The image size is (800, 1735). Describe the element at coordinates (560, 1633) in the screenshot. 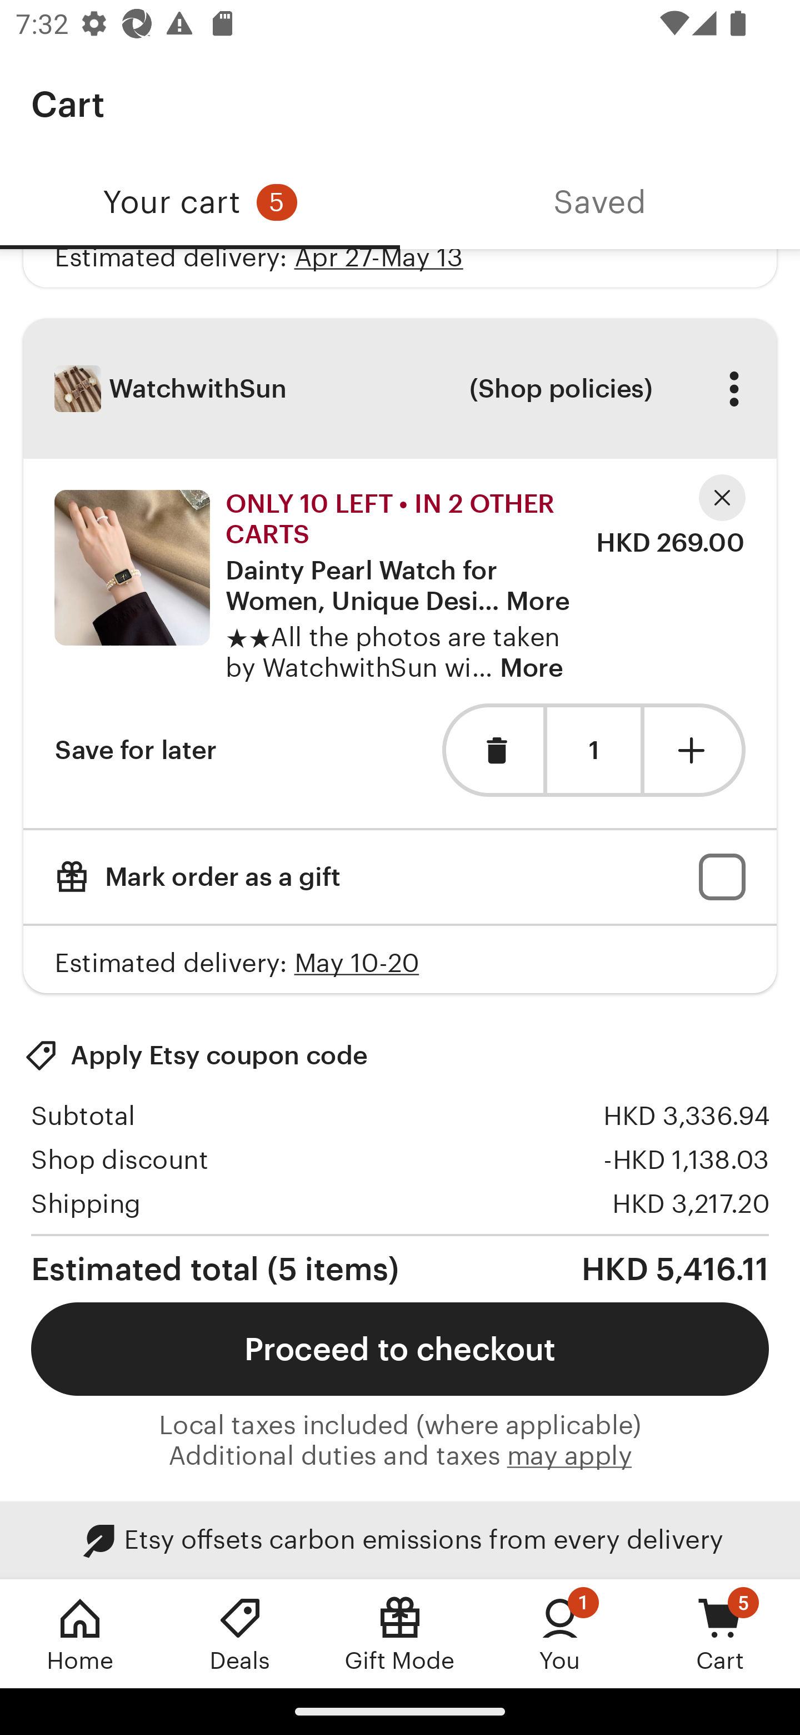

I see `You, 1 new notification You` at that location.